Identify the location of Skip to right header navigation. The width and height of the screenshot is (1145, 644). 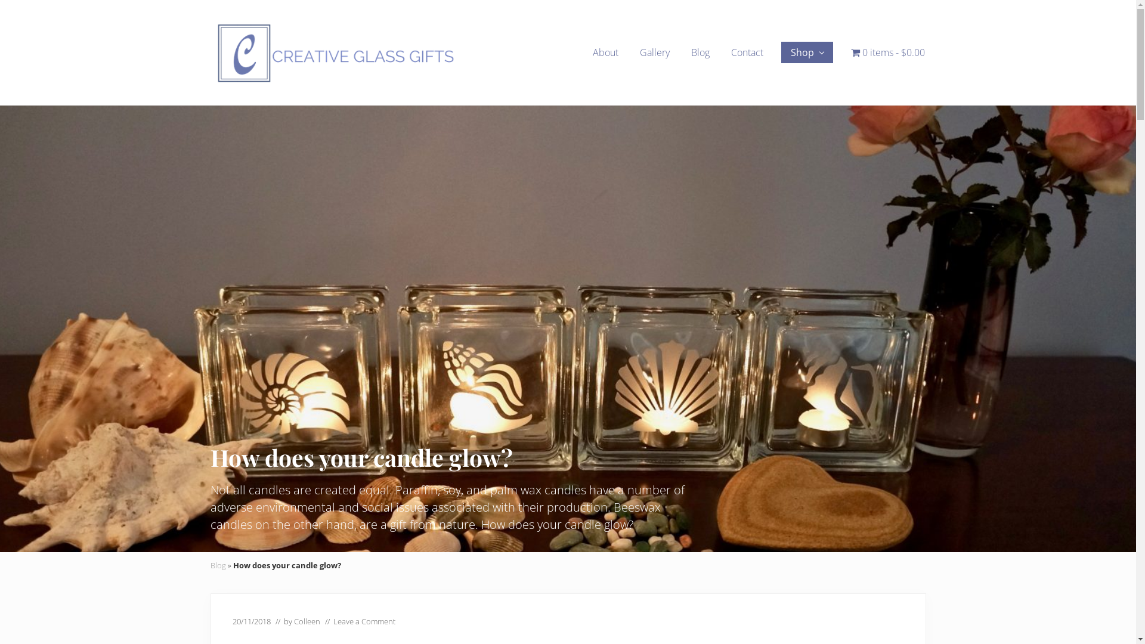
(0, 0).